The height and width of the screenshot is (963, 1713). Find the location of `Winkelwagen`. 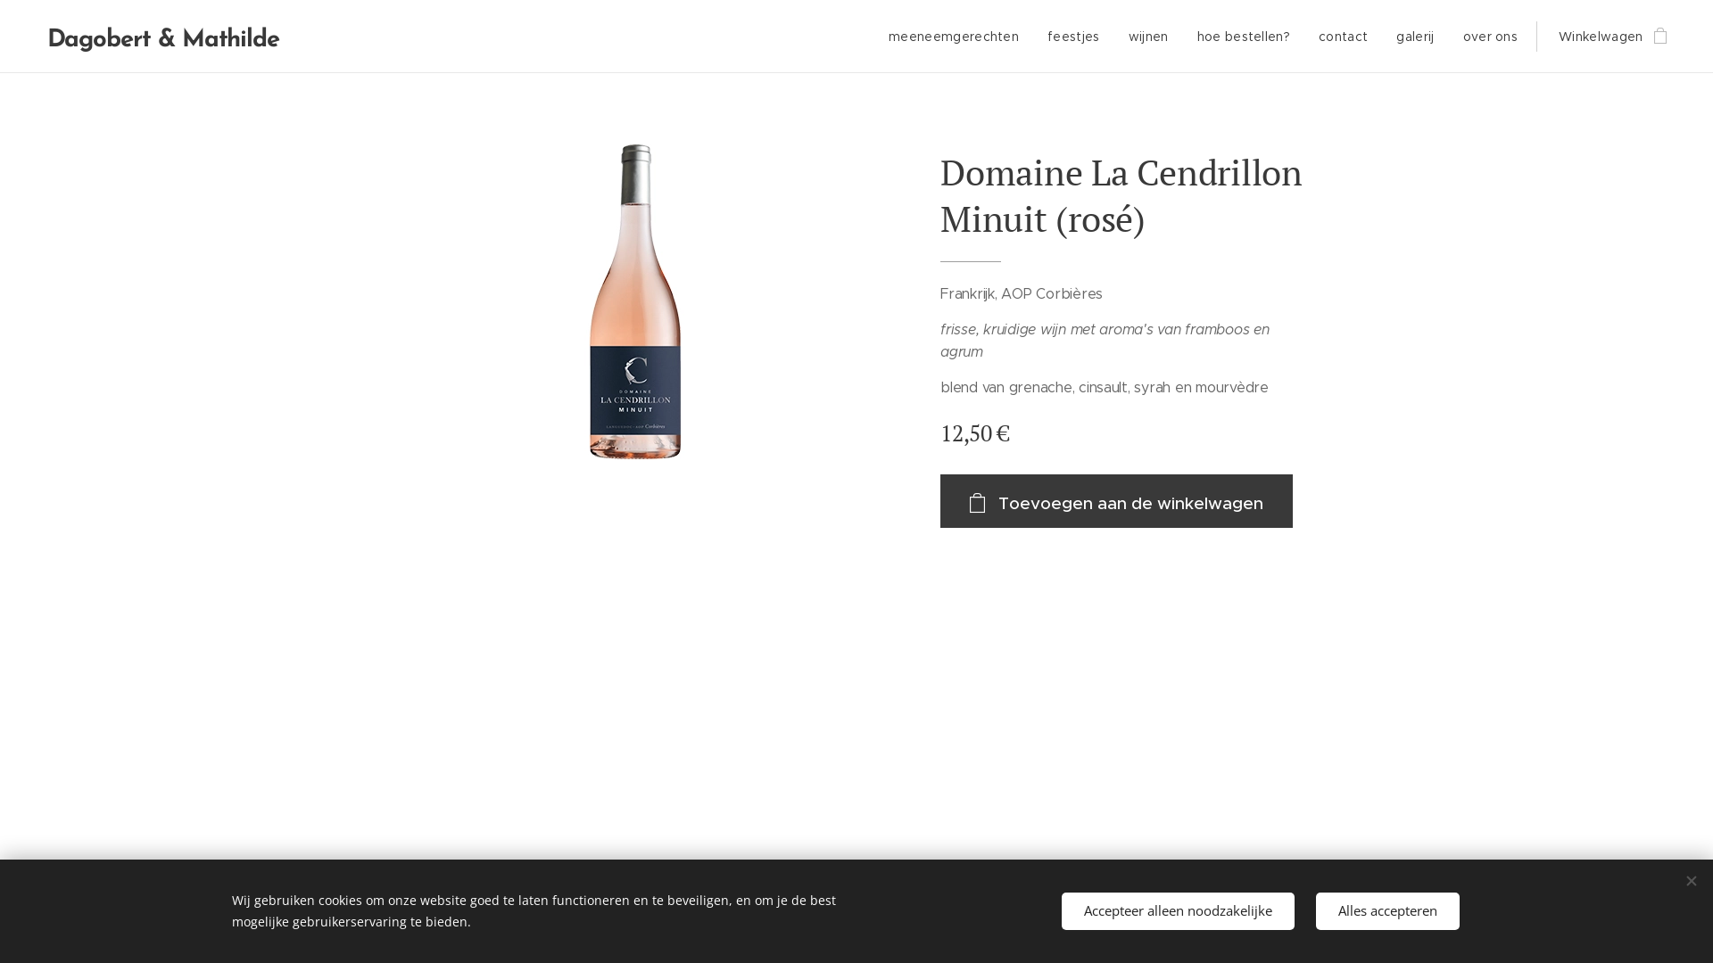

Winkelwagen is located at coordinates (1607, 37).